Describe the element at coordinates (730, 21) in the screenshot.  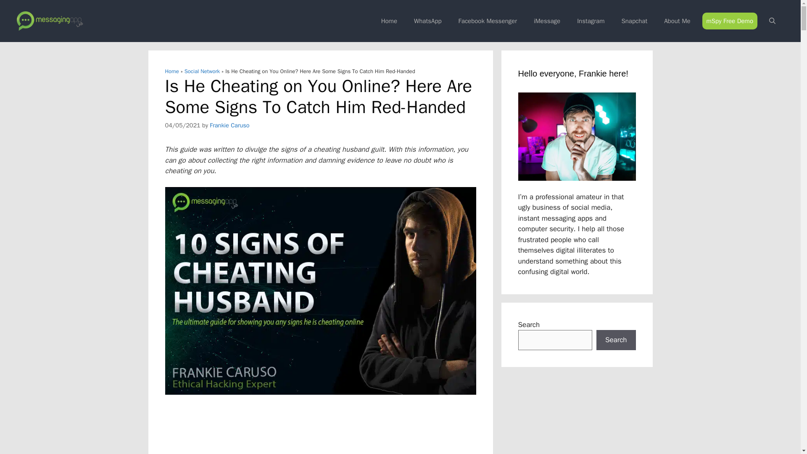
I see `mSpy Free Demo` at that location.